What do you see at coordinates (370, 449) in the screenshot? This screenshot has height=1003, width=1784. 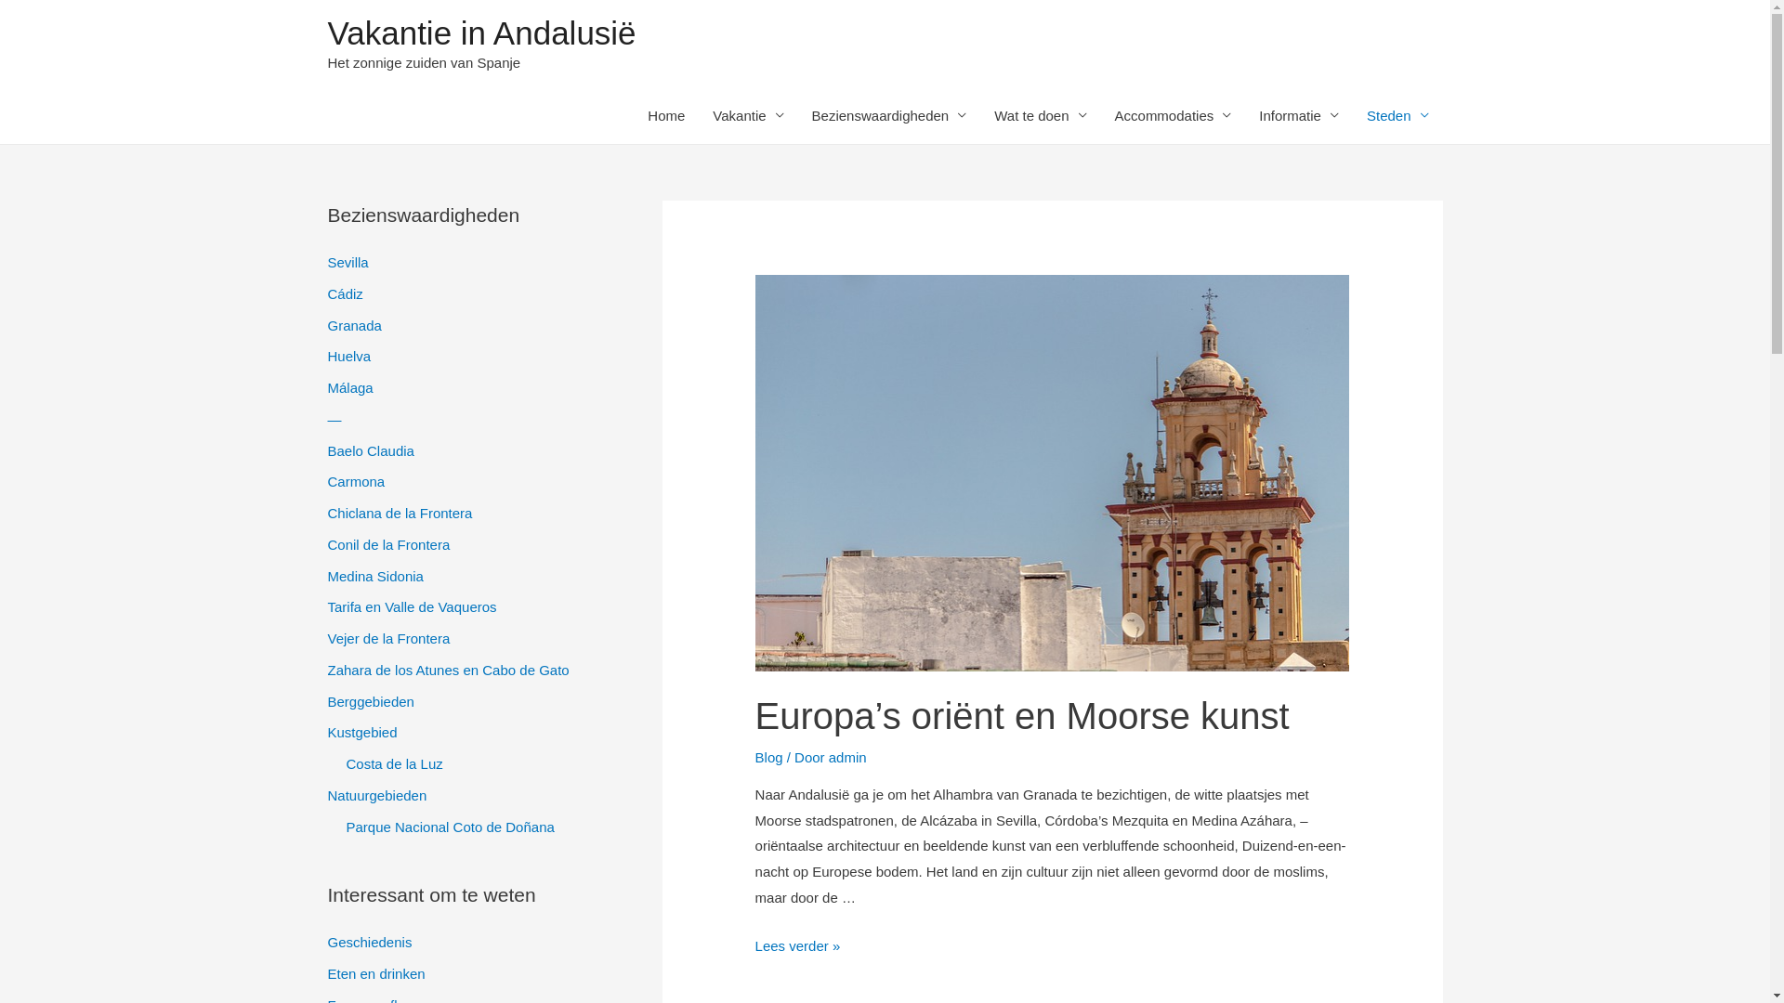 I see `Baelo Claudia` at bounding box center [370, 449].